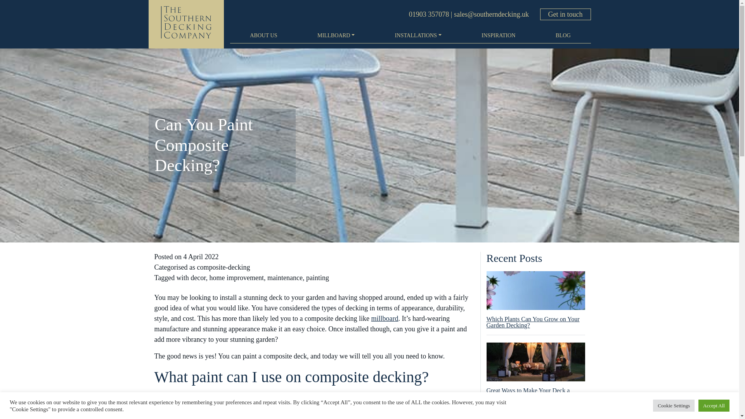 The width and height of the screenshot is (745, 419). I want to click on INSTALLATIONS, so click(418, 35).